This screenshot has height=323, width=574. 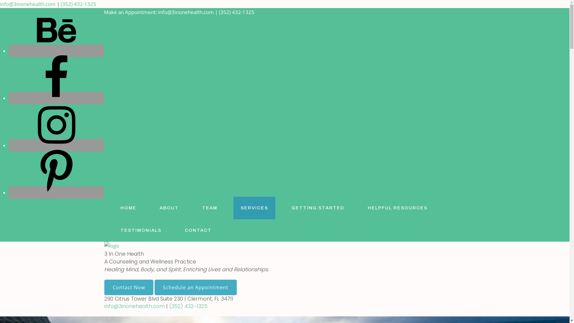 What do you see at coordinates (57, 98) in the screenshot?
I see `Facebook` at bounding box center [57, 98].